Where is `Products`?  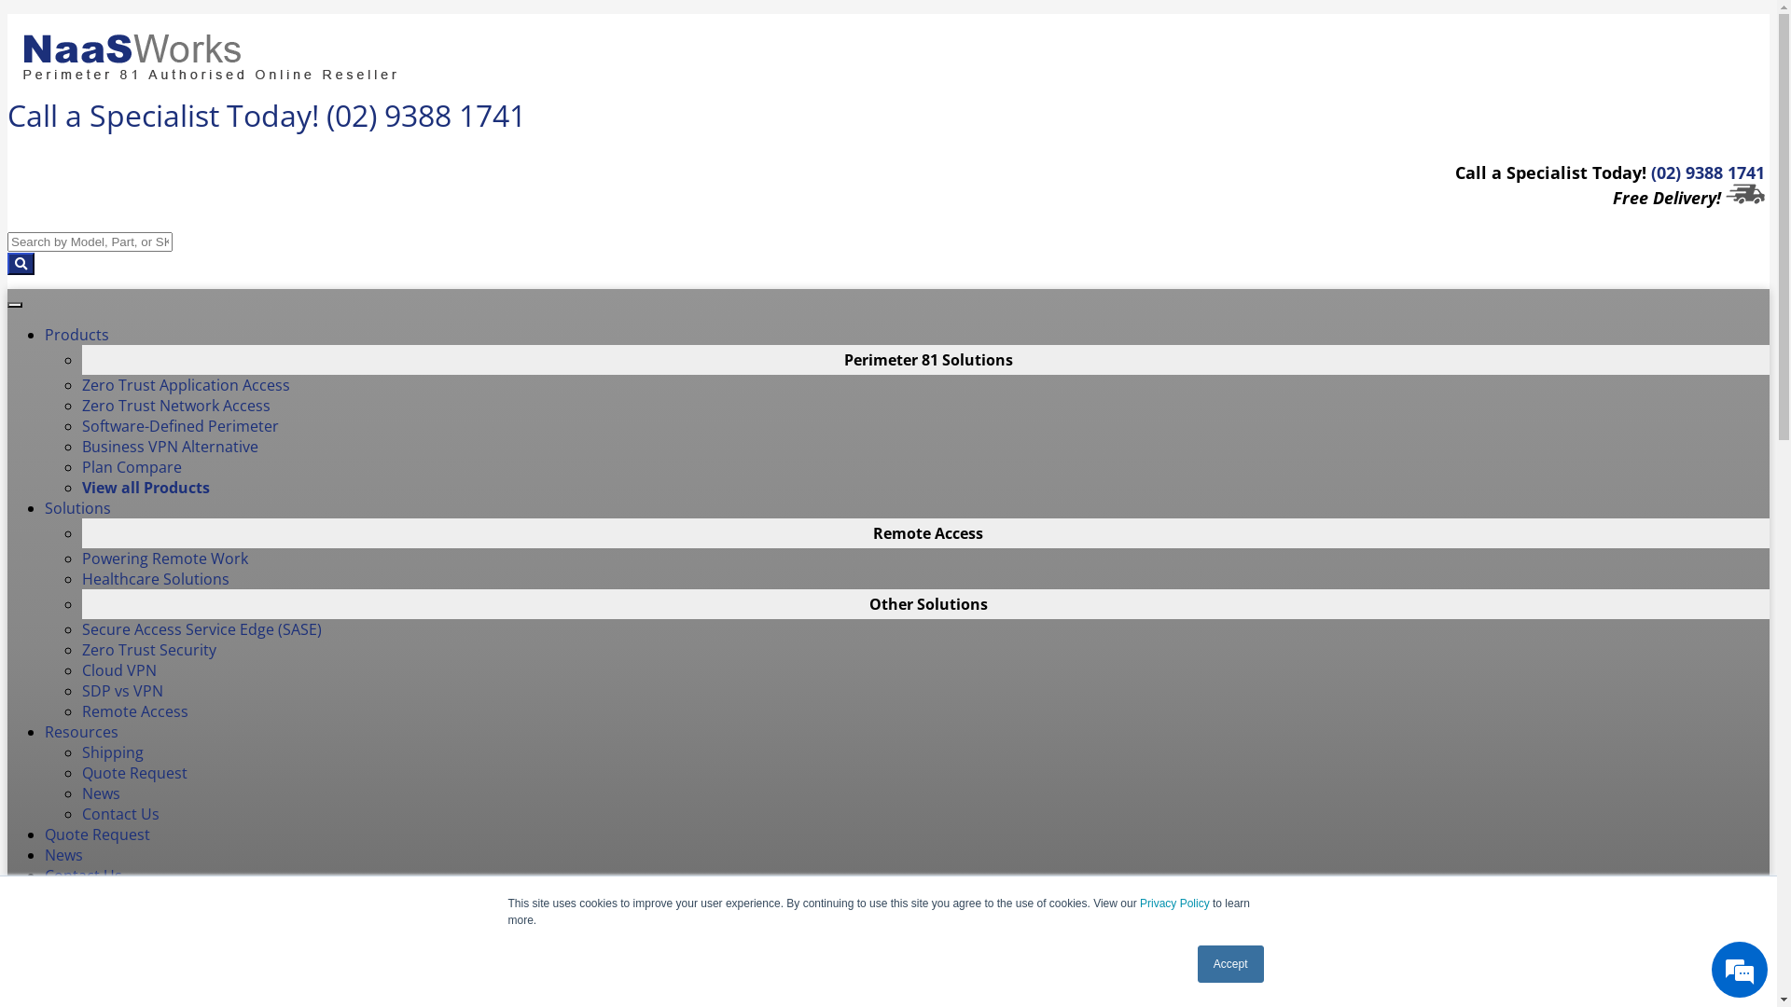 Products is located at coordinates (76, 335).